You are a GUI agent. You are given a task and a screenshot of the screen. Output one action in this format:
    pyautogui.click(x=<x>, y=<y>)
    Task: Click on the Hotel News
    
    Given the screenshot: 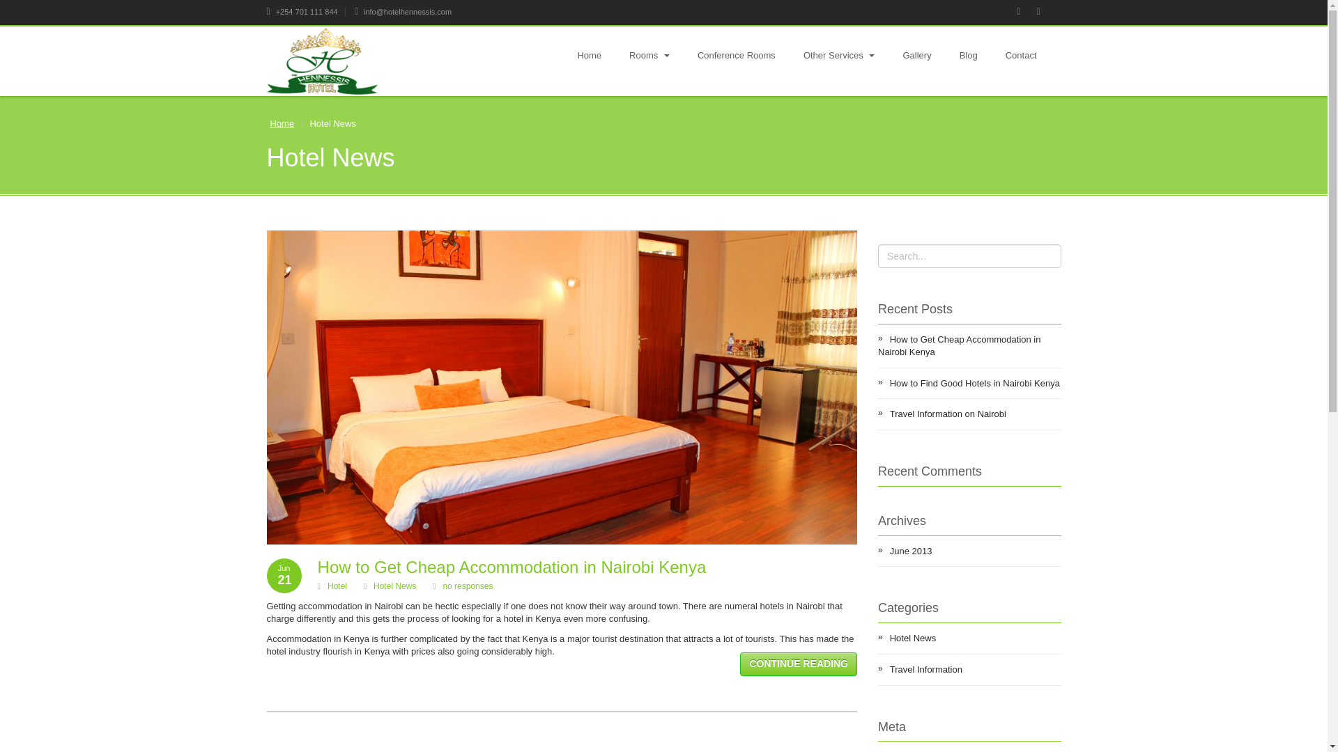 What is the action you would take?
    pyautogui.click(x=969, y=638)
    